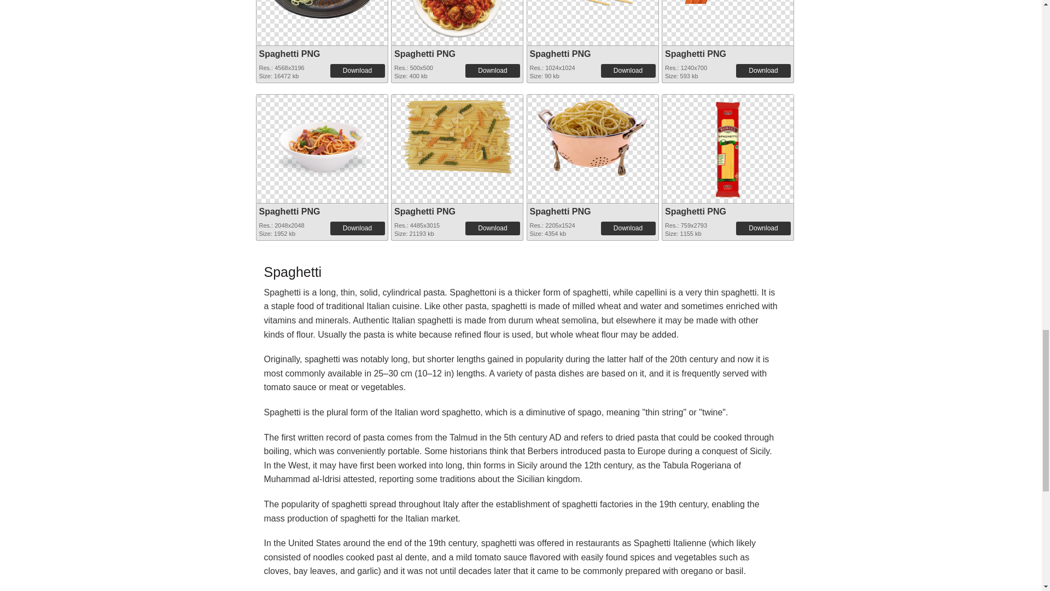  What do you see at coordinates (593, 20) in the screenshot?
I see `Spaghetti PNG` at bounding box center [593, 20].